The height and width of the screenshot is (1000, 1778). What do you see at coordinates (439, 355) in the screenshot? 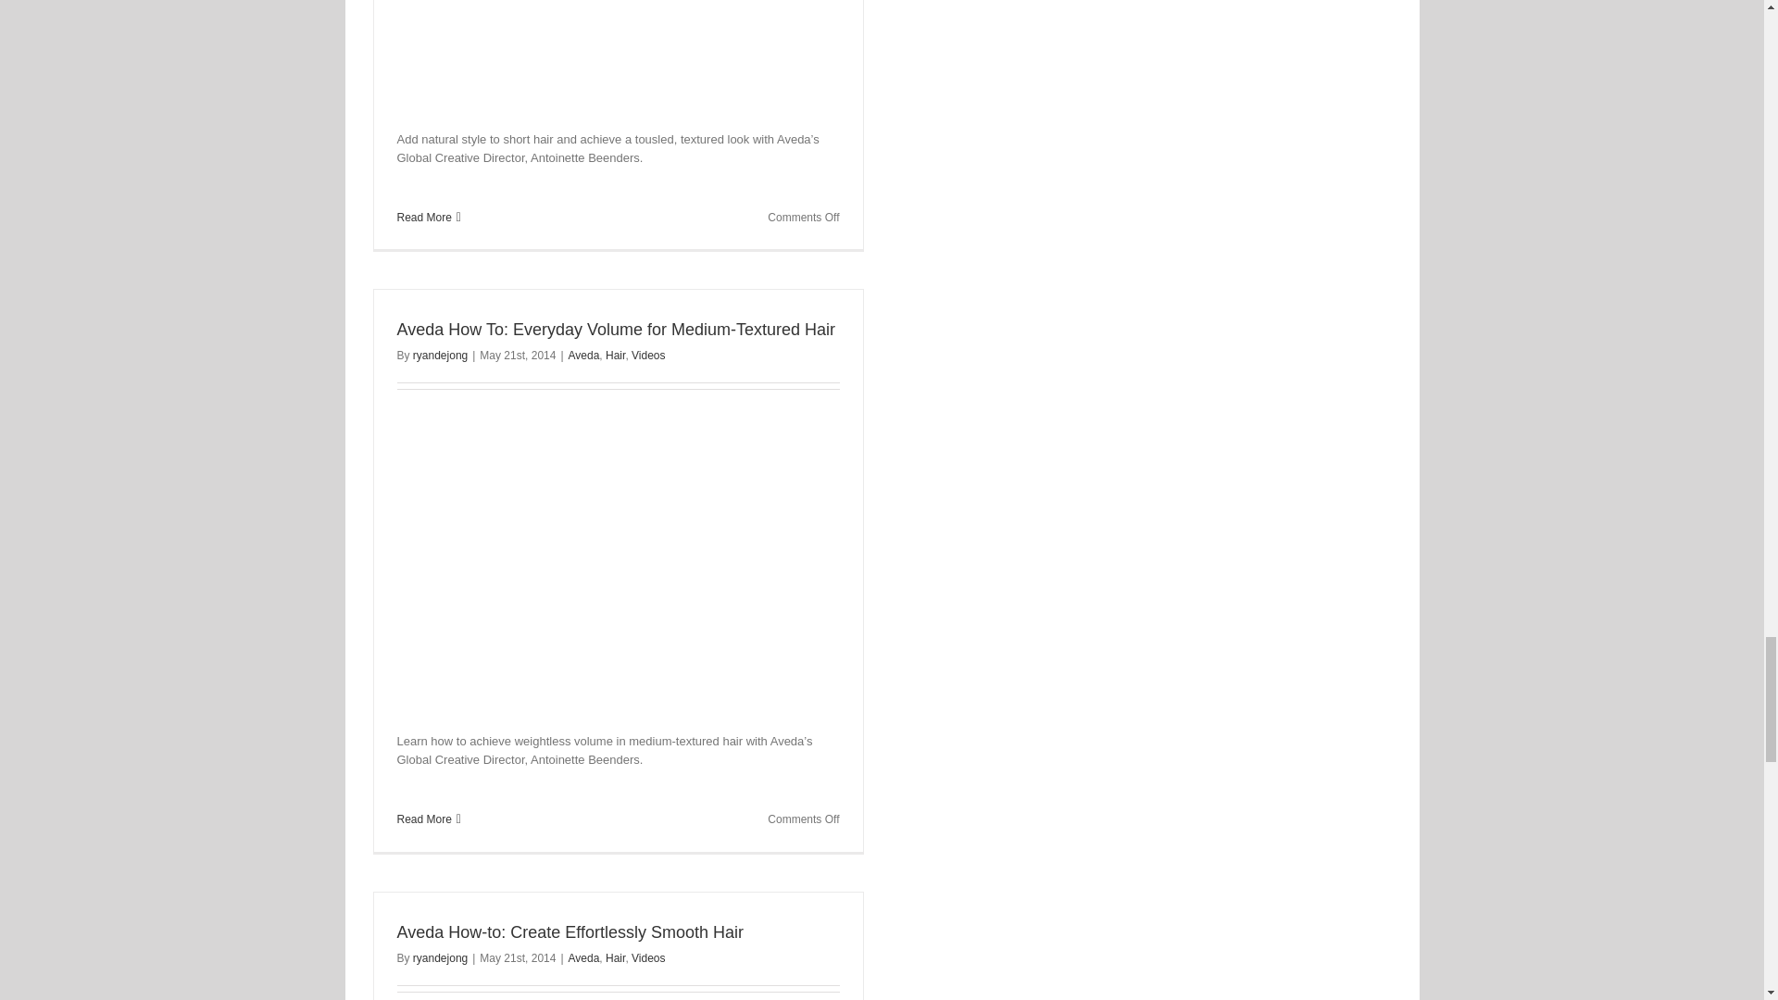
I see `Posts by ryandejong` at bounding box center [439, 355].